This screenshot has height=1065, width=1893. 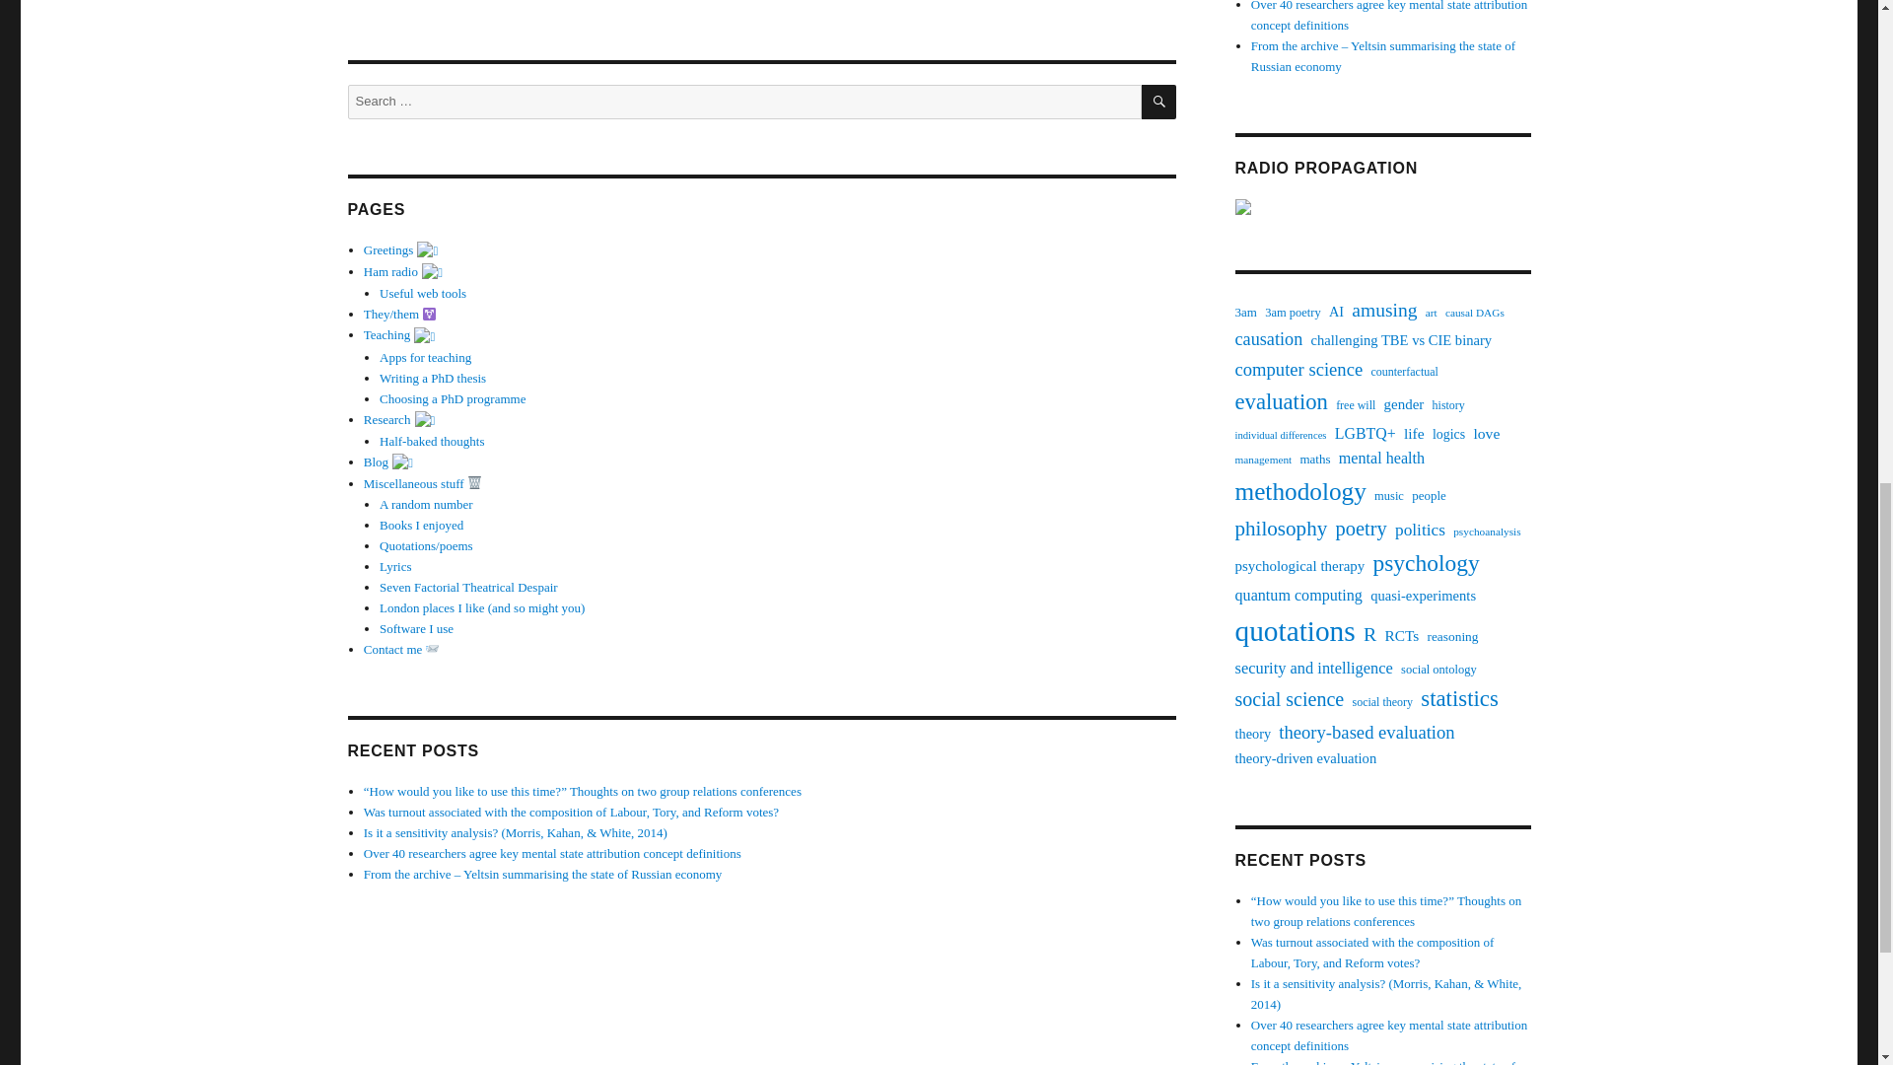 I want to click on SEARCH, so click(x=1157, y=102).